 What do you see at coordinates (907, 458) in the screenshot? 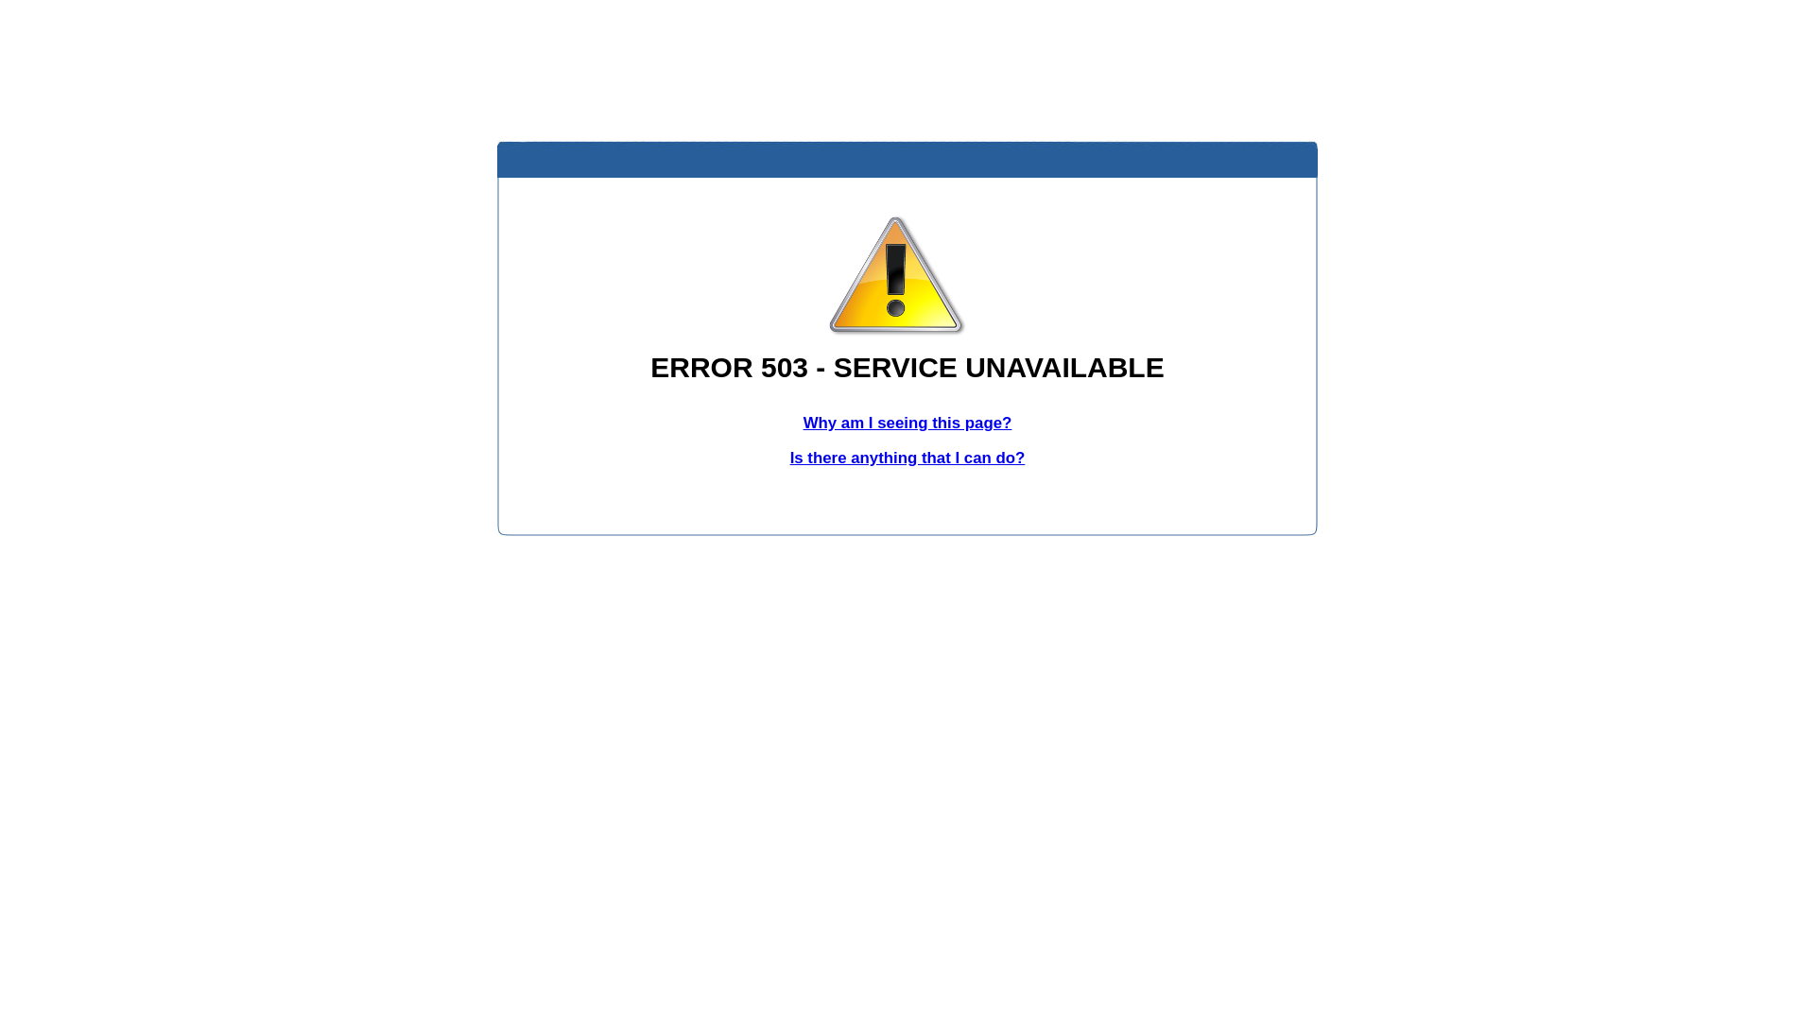
I see `Is there anything that I can do?` at bounding box center [907, 458].